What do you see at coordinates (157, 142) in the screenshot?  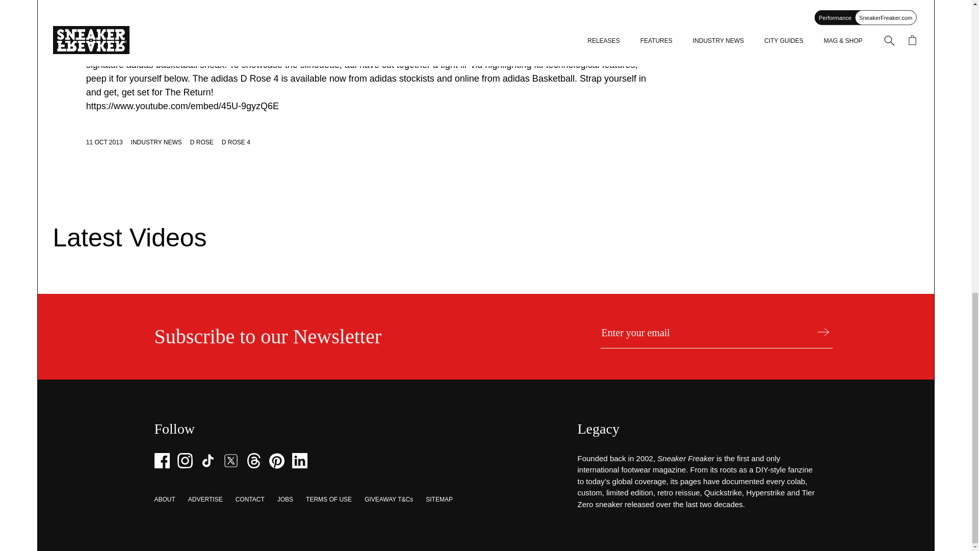 I see `INDUSTRY NEWS` at bounding box center [157, 142].